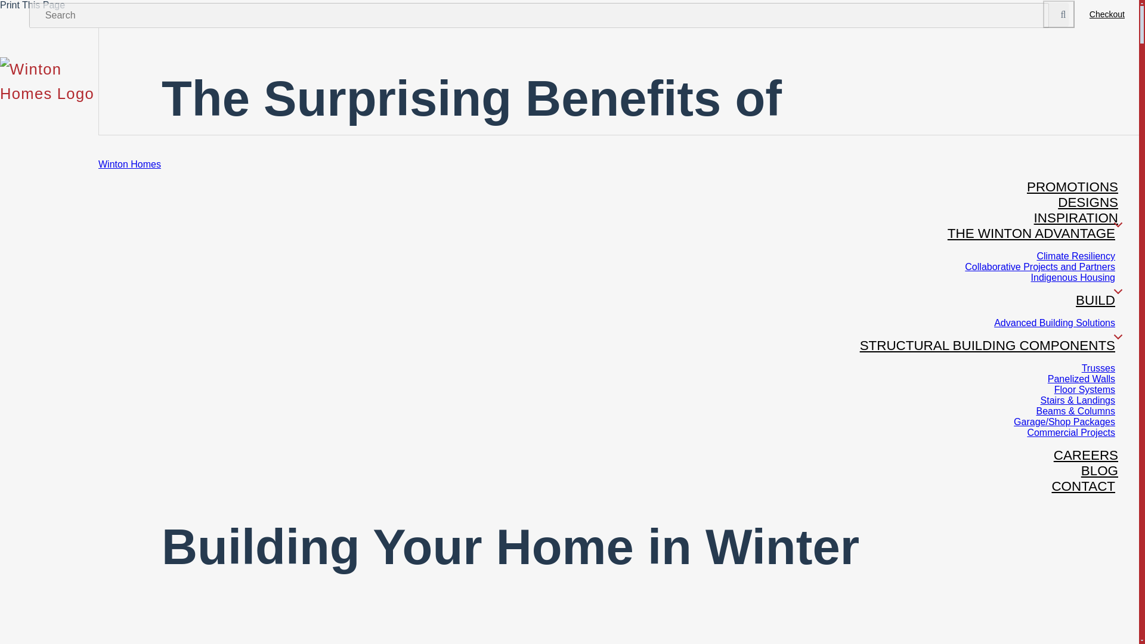 This screenshot has height=644, width=1145. What do you see at coordinates (1080, 256) in the screenshot?
I see `Climate Resiliency` at bounding box center [1080, 256].